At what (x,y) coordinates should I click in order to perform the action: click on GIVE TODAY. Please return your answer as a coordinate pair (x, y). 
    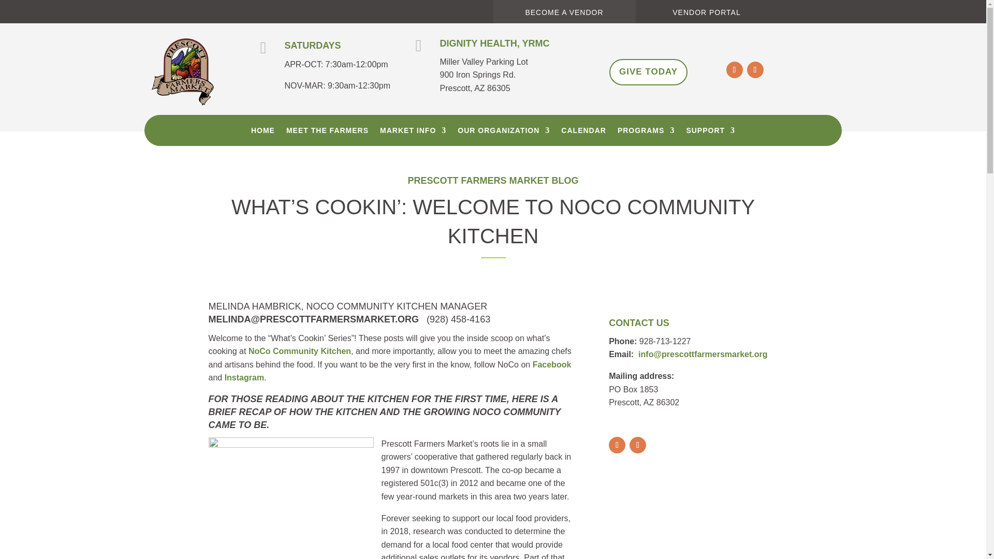
    Looking at the image, I should click on (648, 72).